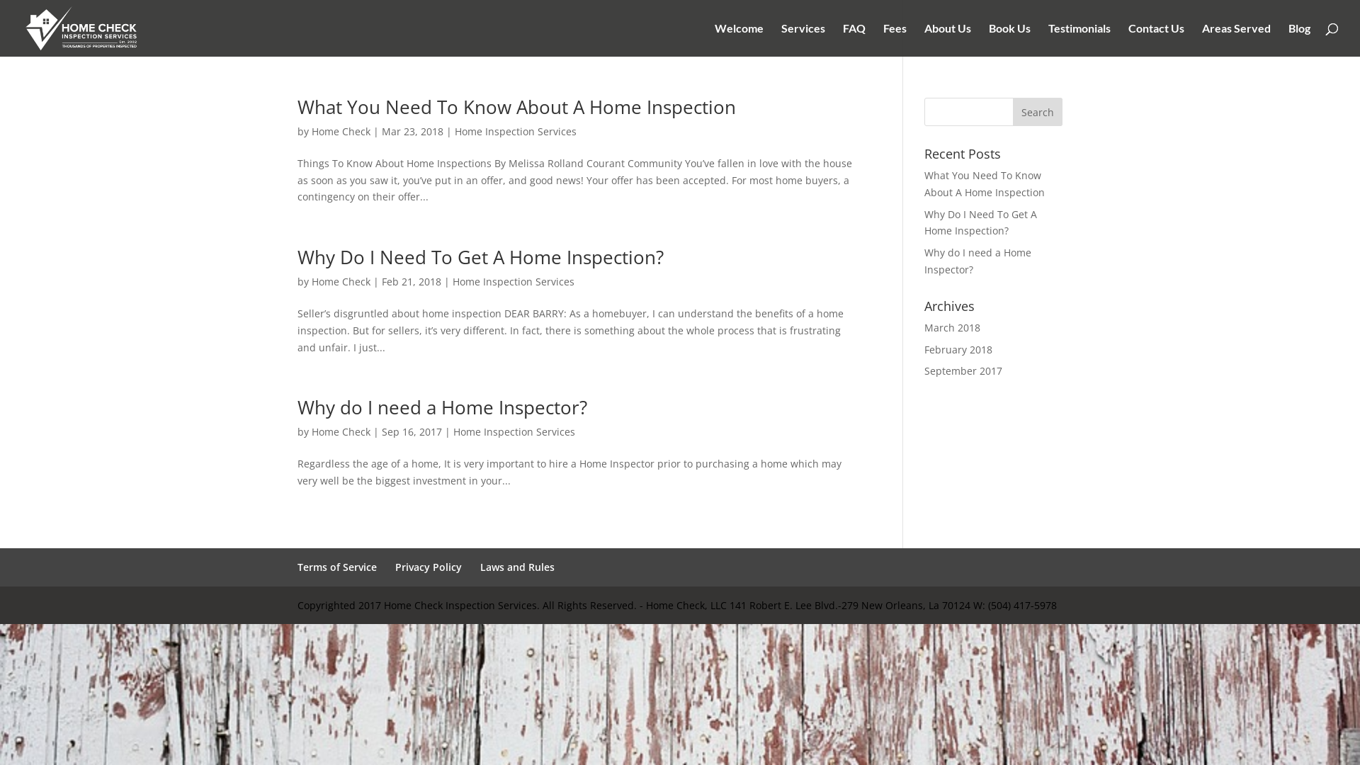  What do you see at coordinates (977, 261) in the screenshot?
I see `Why do I need a Home Inspector?` at bounding box center [977, 261].